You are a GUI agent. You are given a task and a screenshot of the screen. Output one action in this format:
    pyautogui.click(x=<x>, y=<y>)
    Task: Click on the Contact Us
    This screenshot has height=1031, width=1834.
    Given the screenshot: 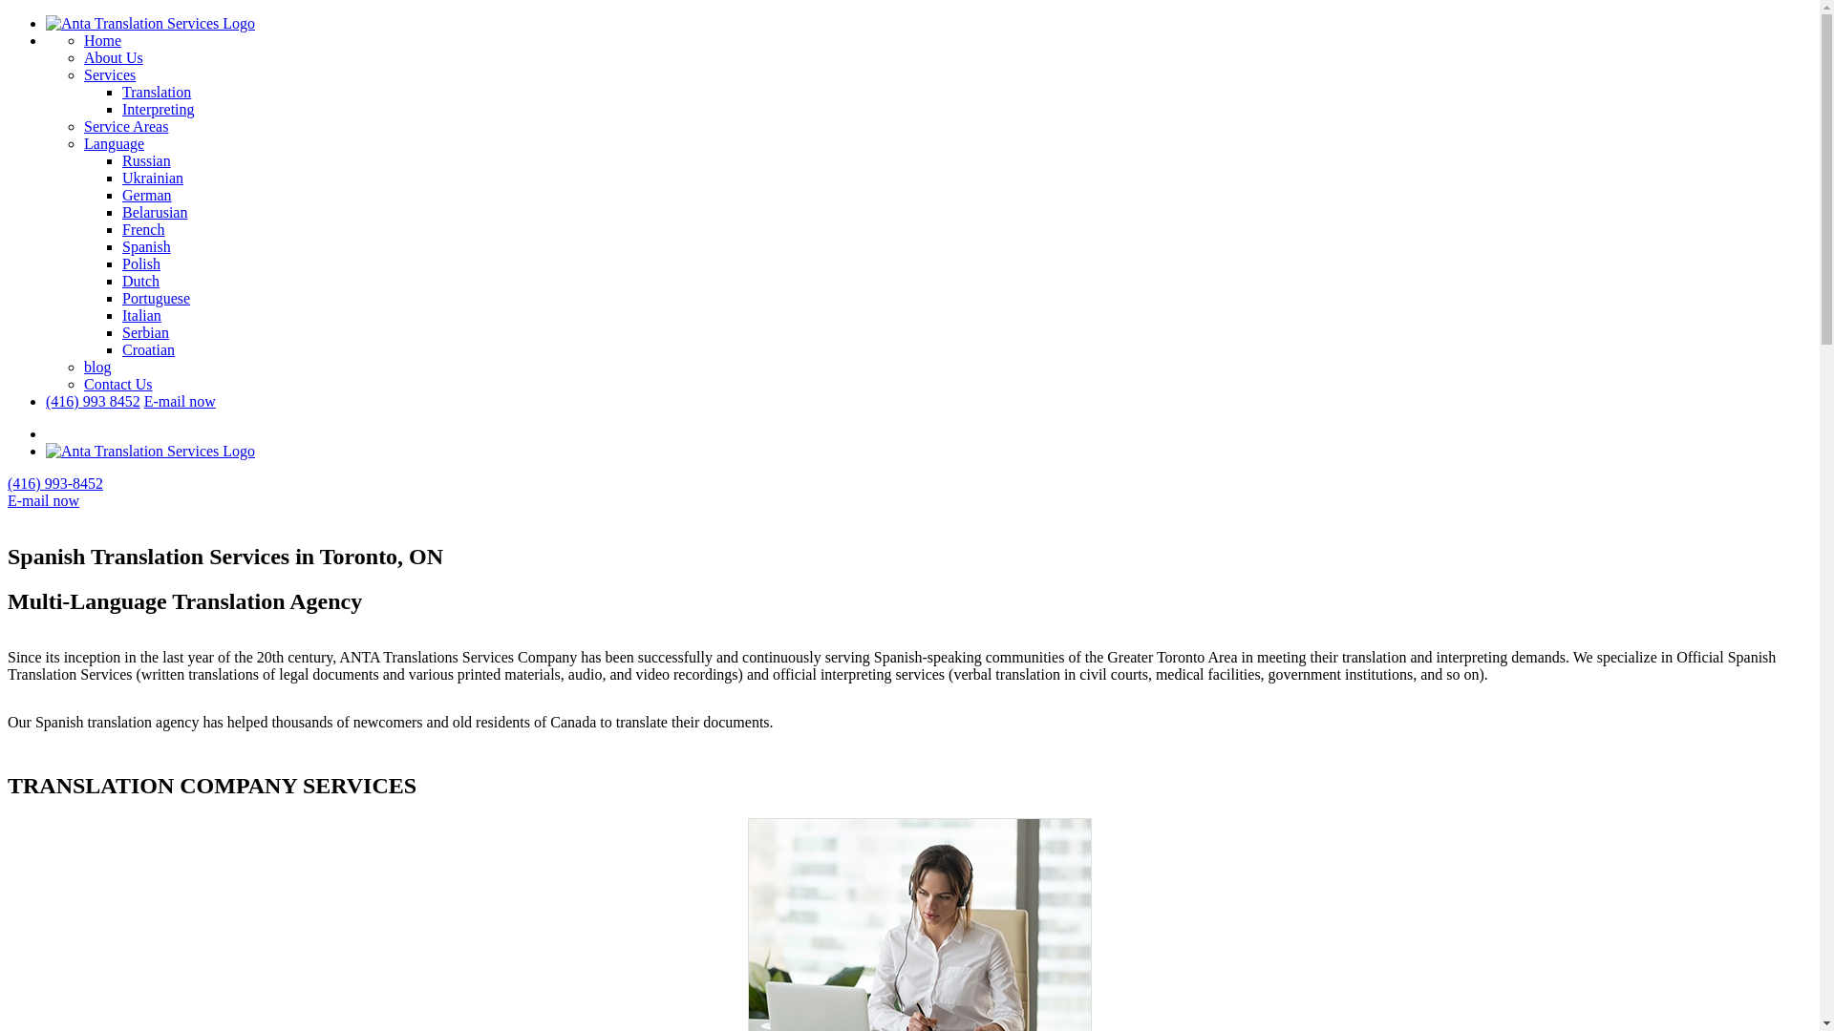 What is the action you would take?
    pyautogui.click(x=118, y=384)
    